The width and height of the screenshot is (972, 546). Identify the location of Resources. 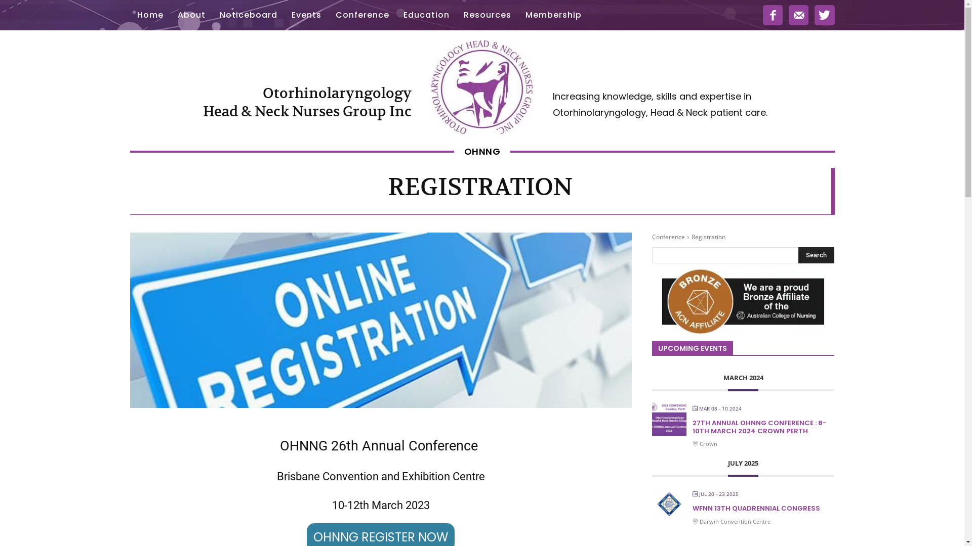
(488, 15).